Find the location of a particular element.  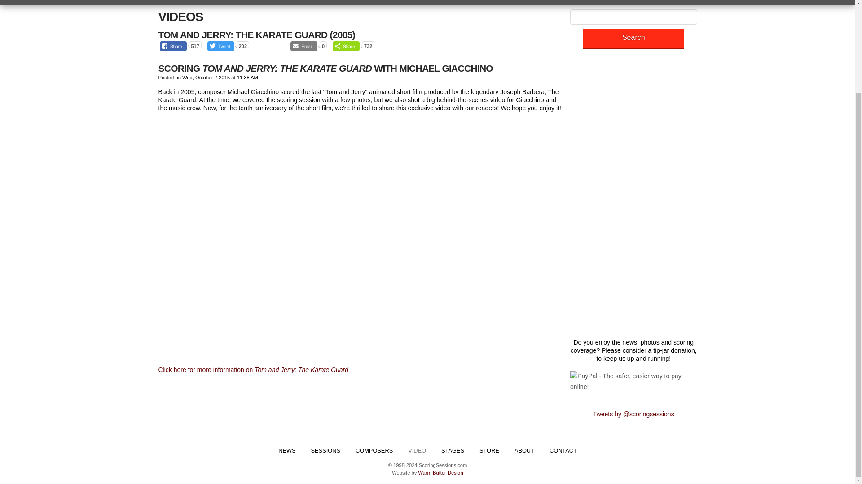

CONTACT is located at coordinates (563, 451).